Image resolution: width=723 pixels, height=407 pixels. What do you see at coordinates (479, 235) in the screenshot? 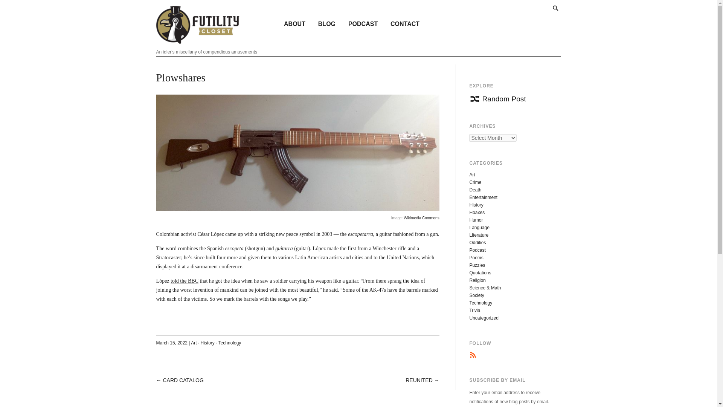
I see `Literature` at bounding box center [479, 235].